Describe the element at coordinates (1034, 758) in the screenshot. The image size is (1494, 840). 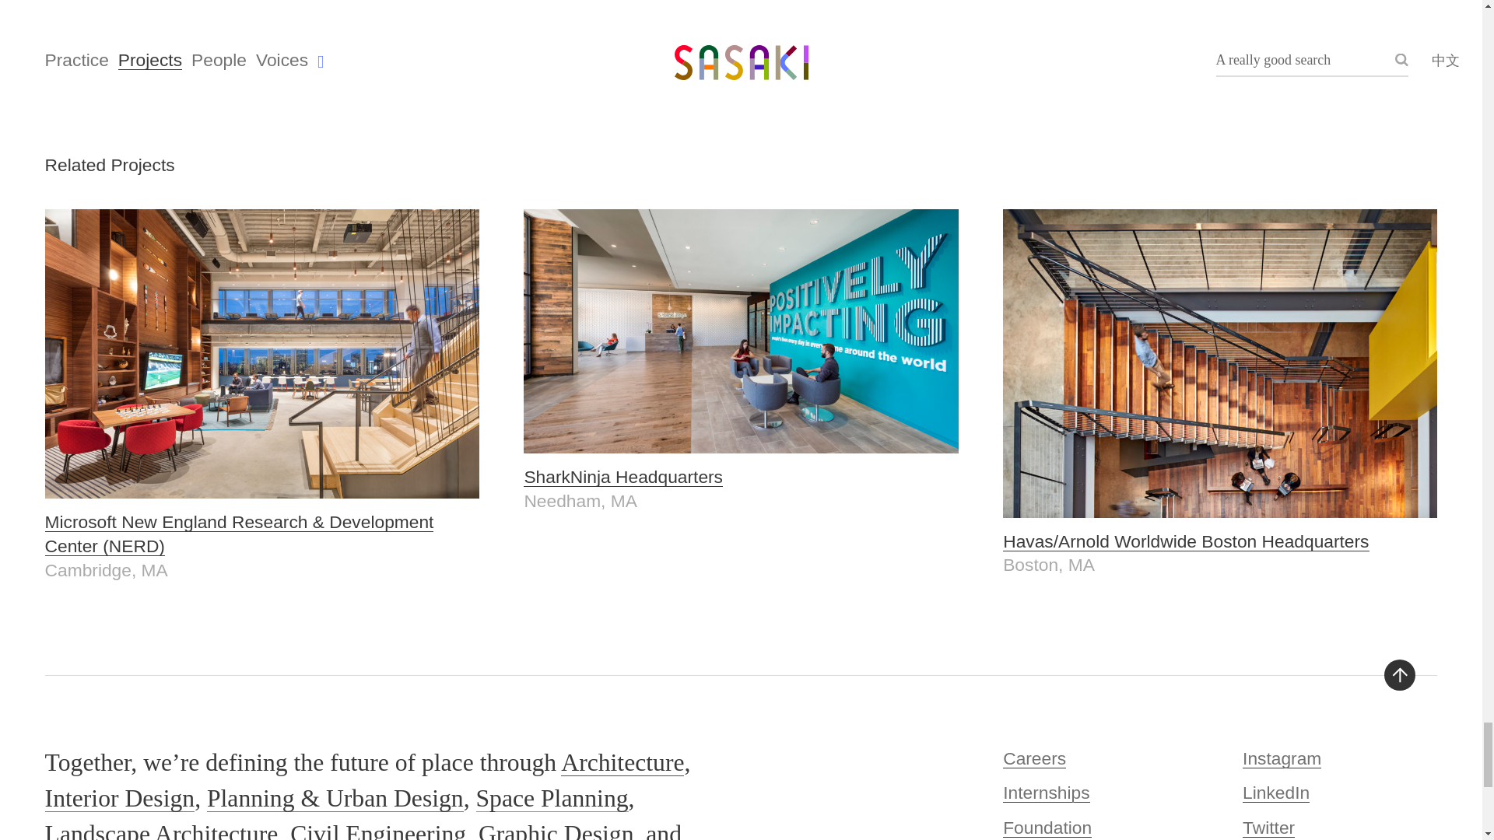
I see `Careers` at that location.